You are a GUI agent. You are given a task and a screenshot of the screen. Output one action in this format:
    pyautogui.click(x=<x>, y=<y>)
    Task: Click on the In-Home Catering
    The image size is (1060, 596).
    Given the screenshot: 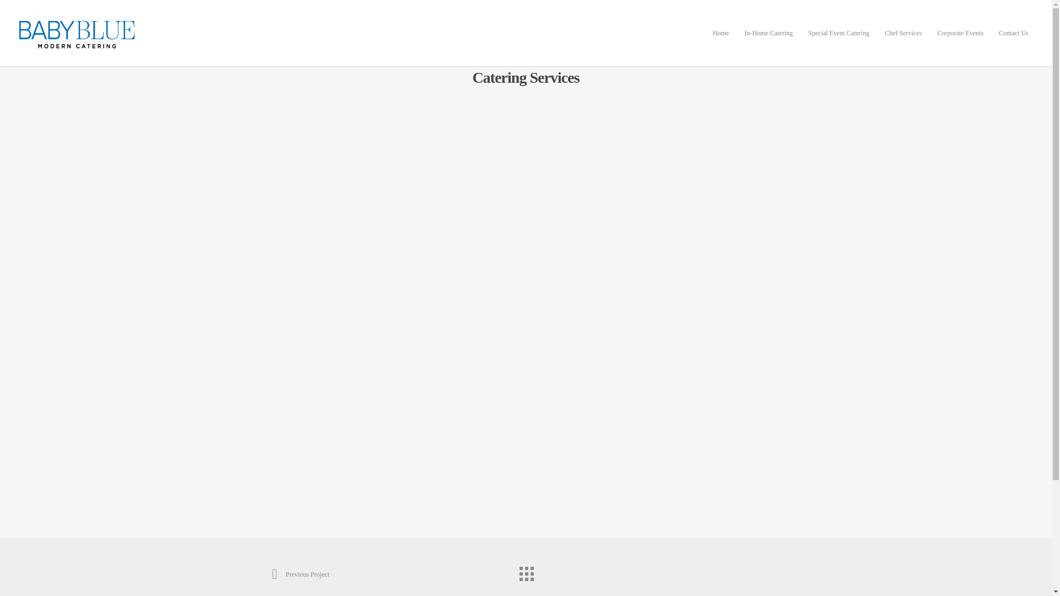 What is the action you would take?
    pyautogui.click(x=768, y=41)
    